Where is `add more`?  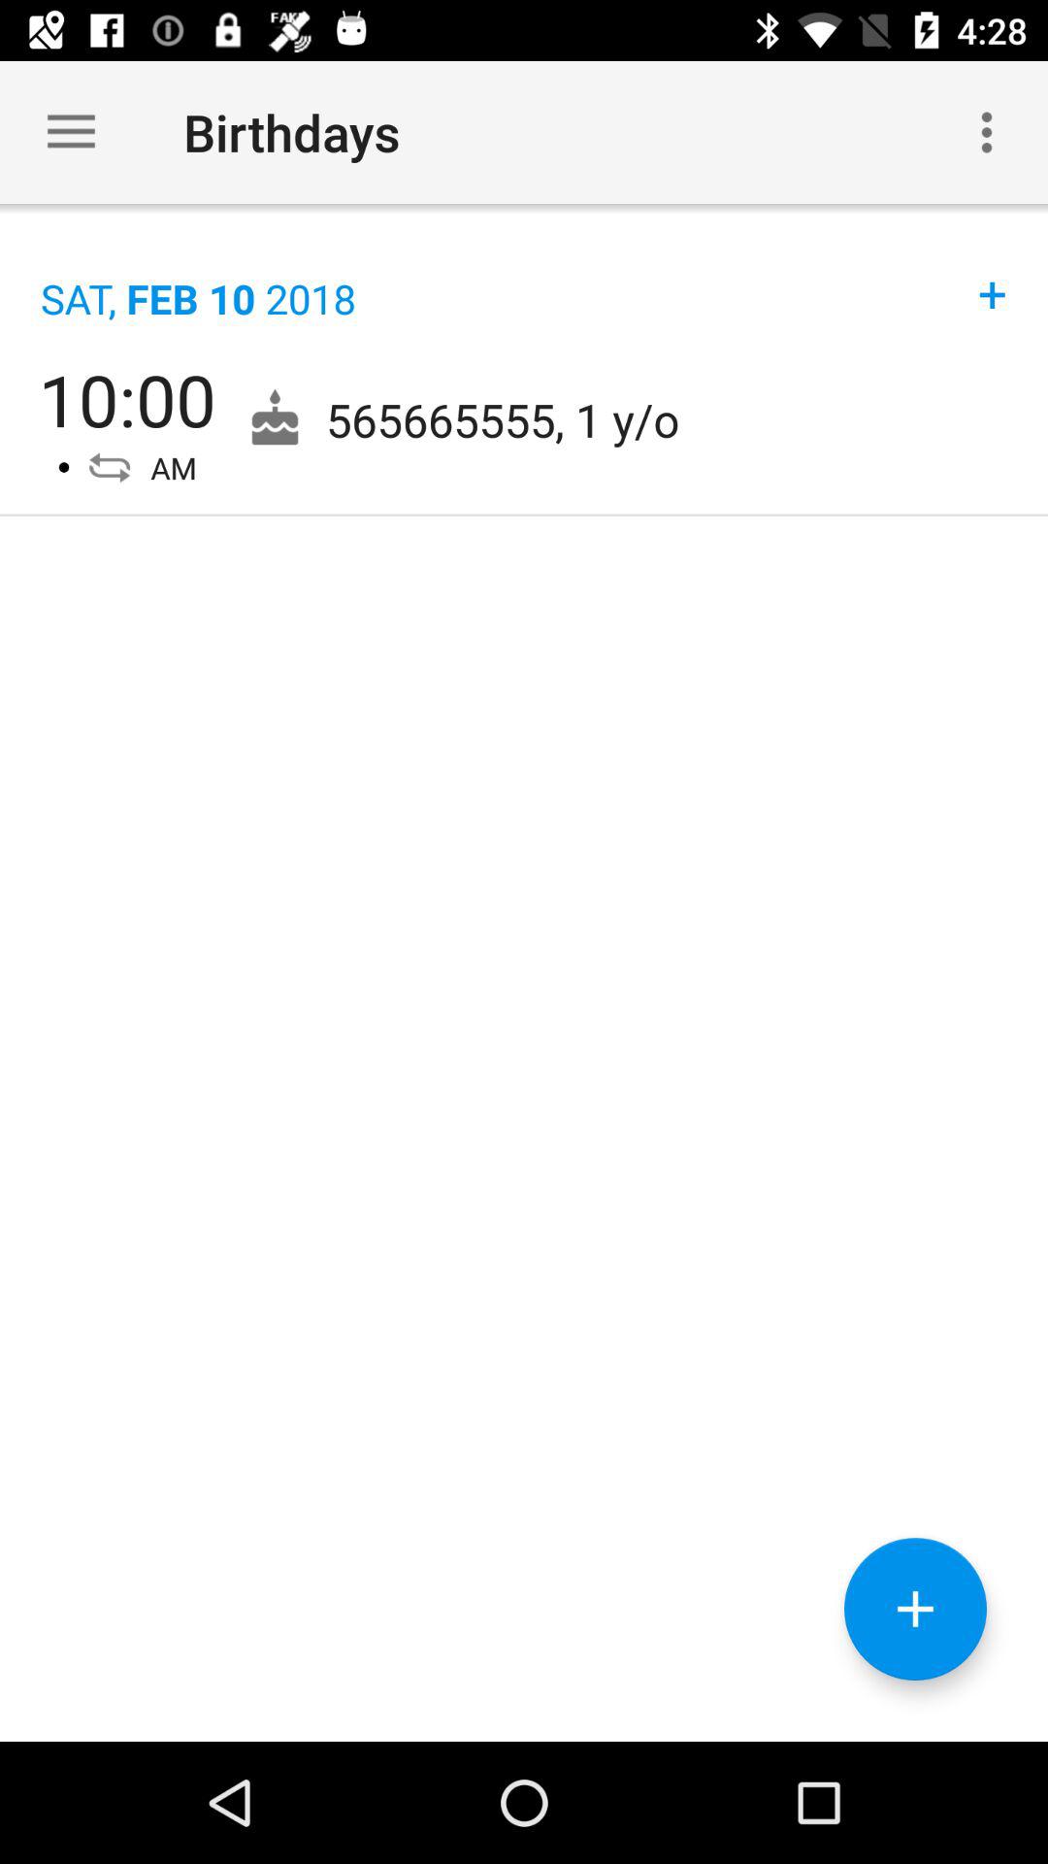 add more is located at coordinates (916, 1610).